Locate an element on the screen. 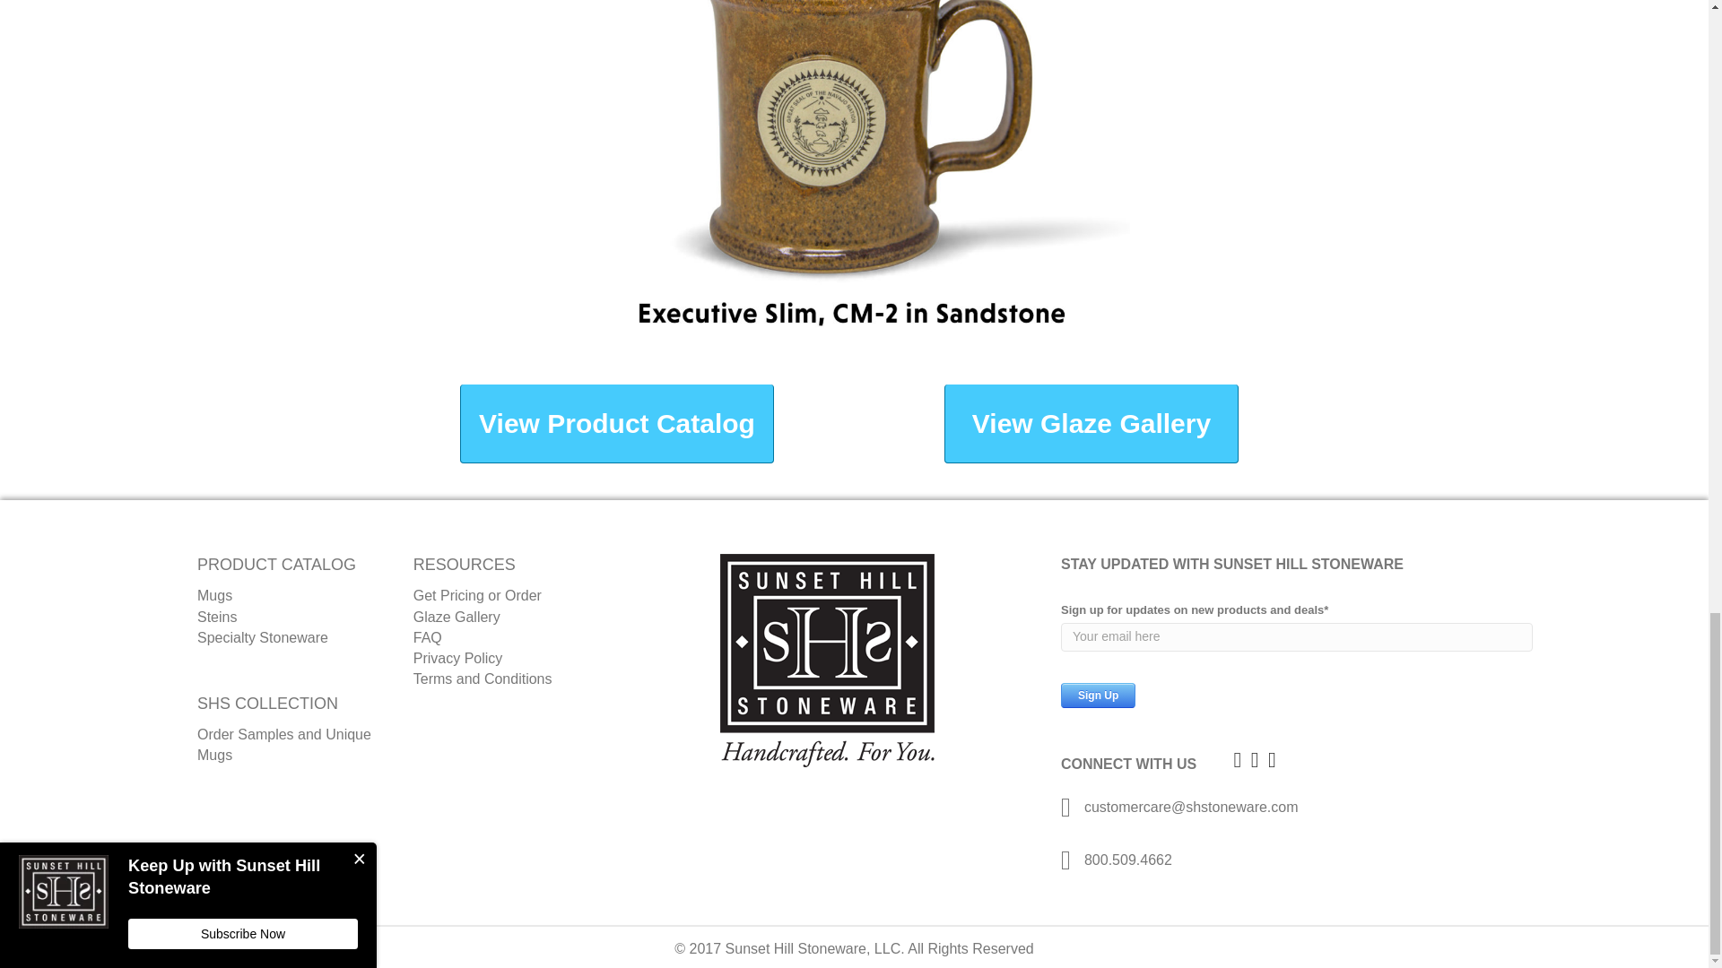  View Glaze Gallery is located at coordinates (1091, 423).